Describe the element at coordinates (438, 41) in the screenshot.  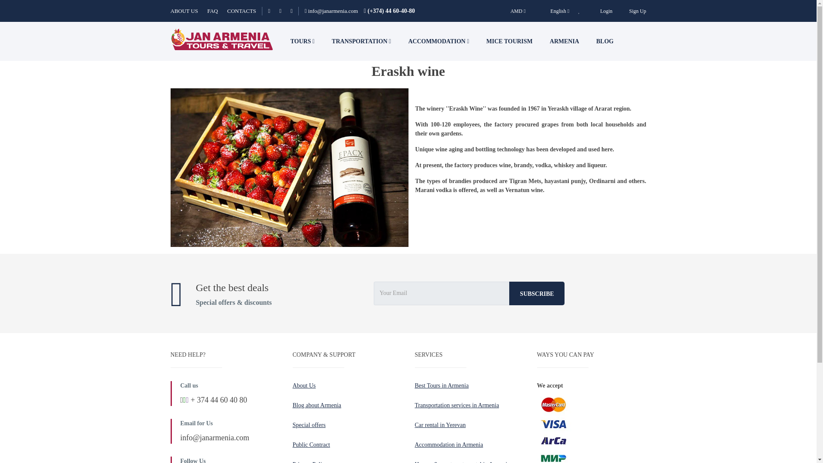
I see `ACCOMMODATION` at that location.